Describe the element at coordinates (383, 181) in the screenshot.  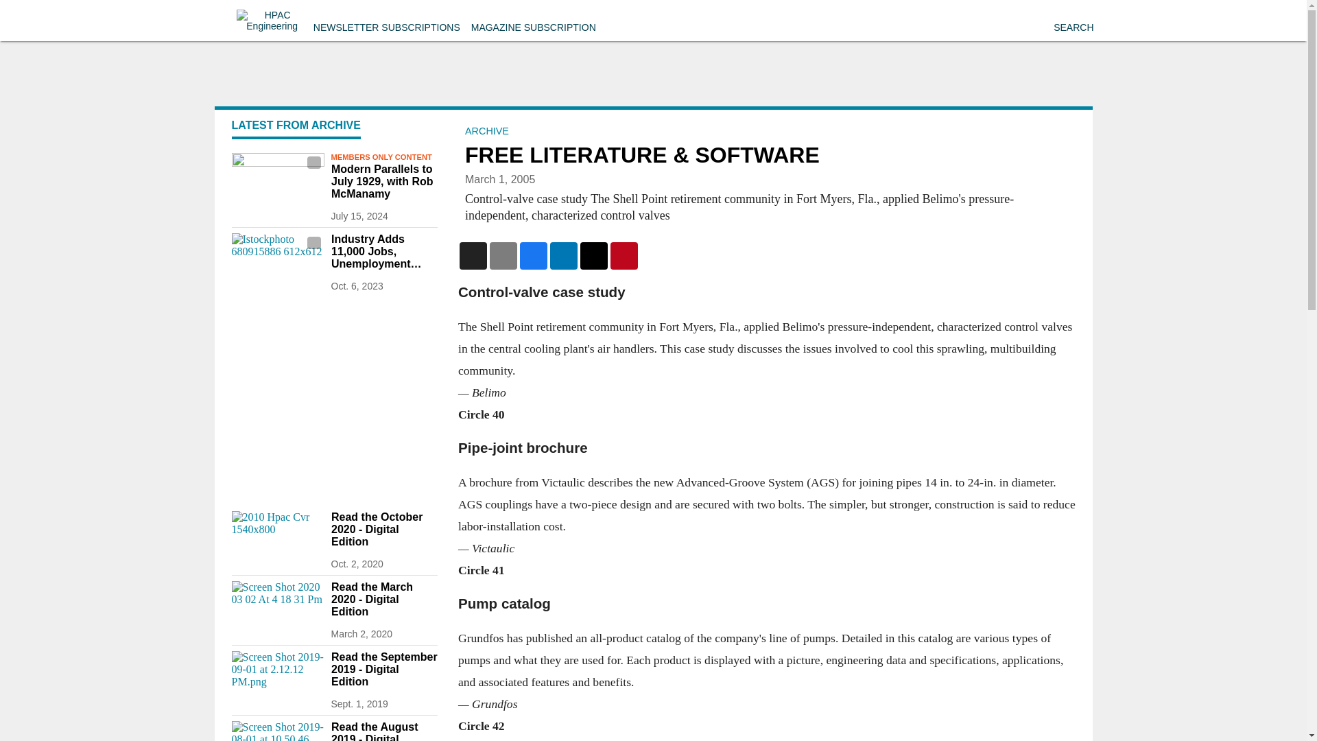
I see `Modern Parallels to July 1929, with Rob McManamy` at that location.